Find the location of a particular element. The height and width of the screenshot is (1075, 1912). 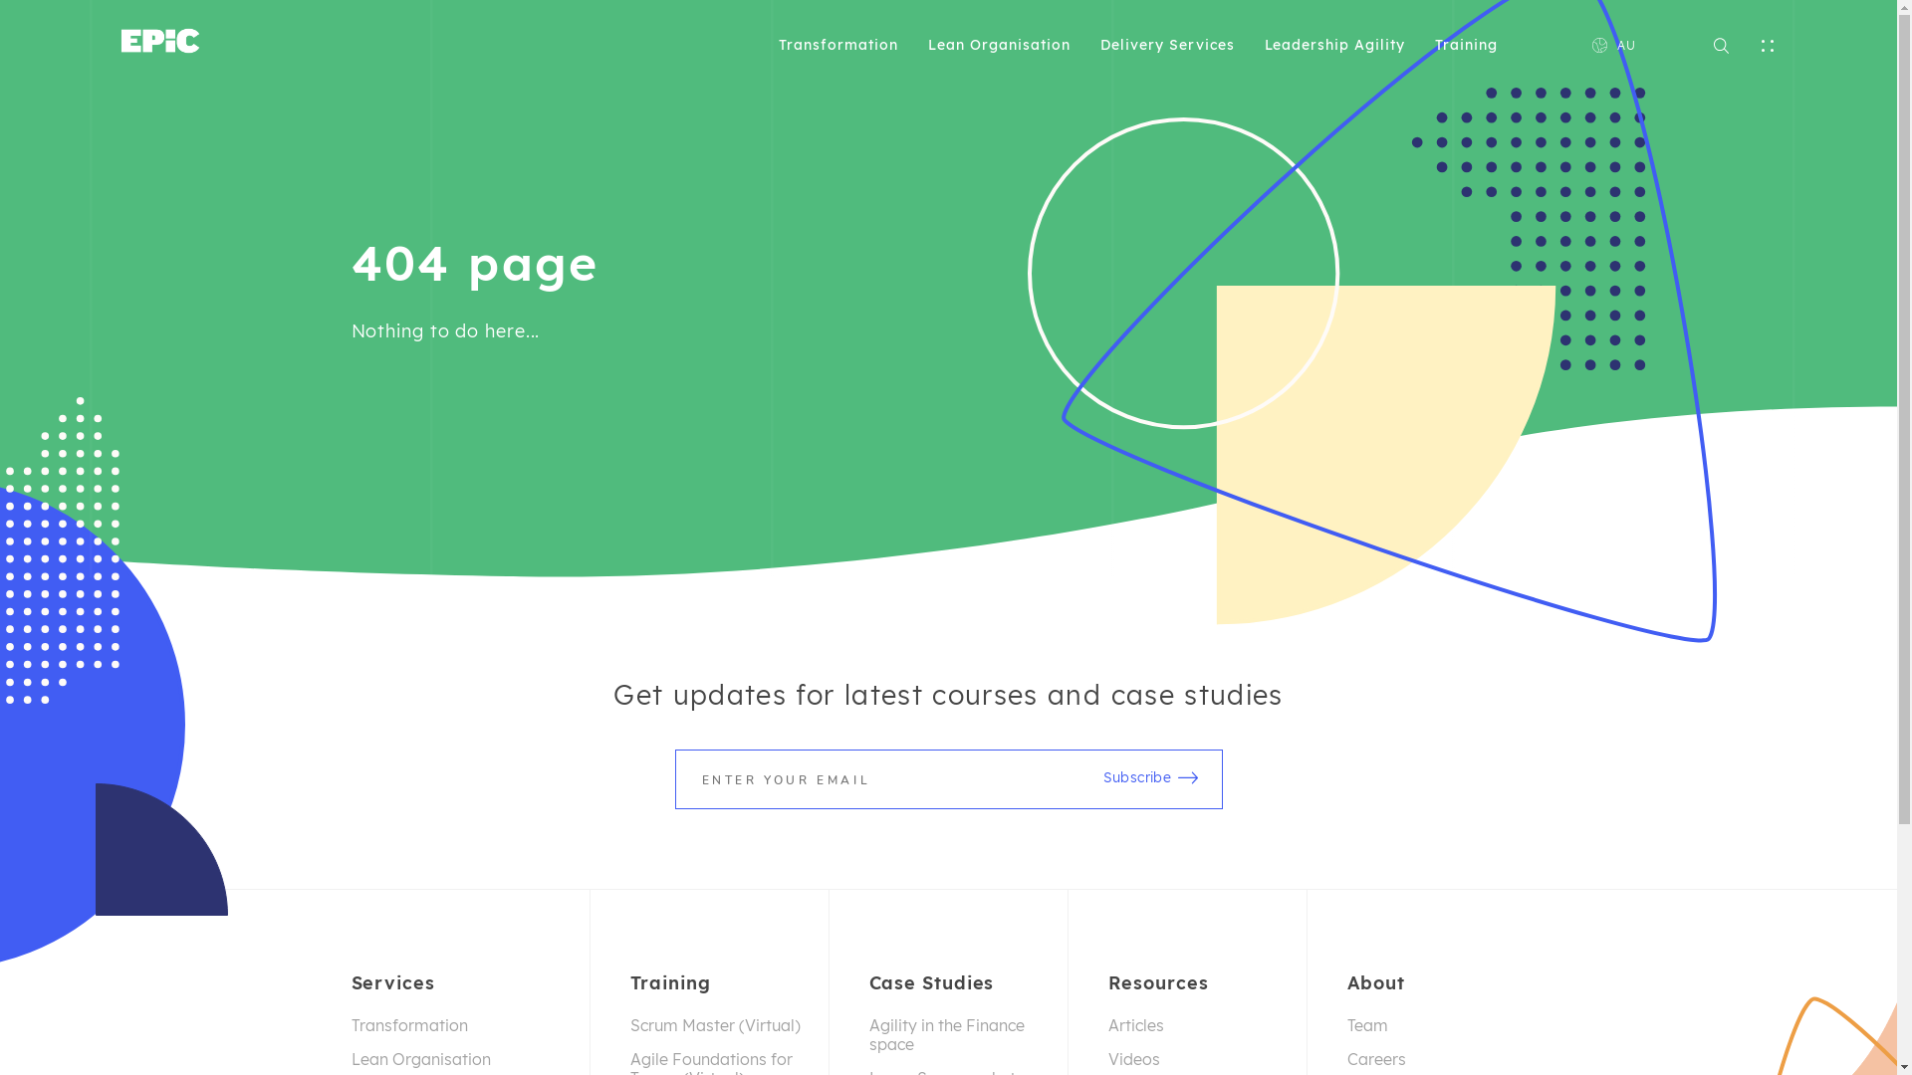

Services is located at coordinates (466, 983).